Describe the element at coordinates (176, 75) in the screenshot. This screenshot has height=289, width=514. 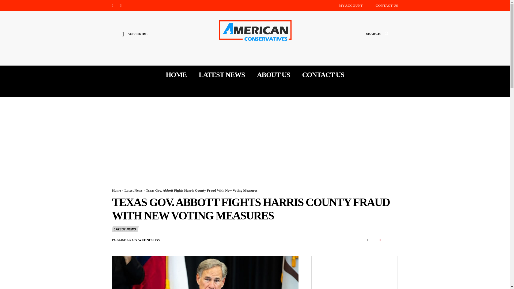
I see `HOME` at that location.